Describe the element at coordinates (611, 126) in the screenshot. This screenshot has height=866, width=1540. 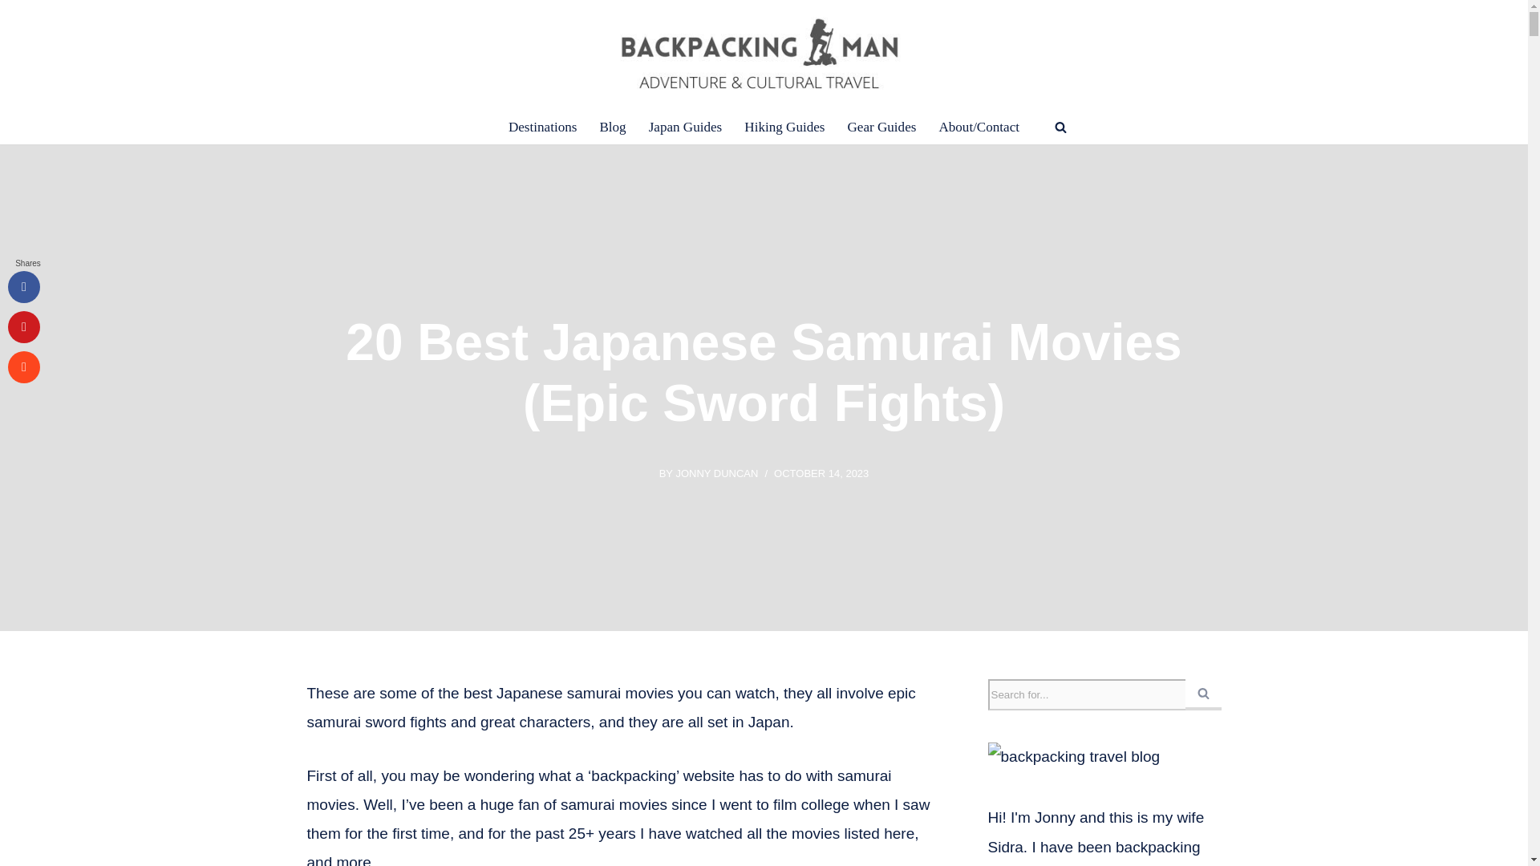
I see `Blog` at that location.